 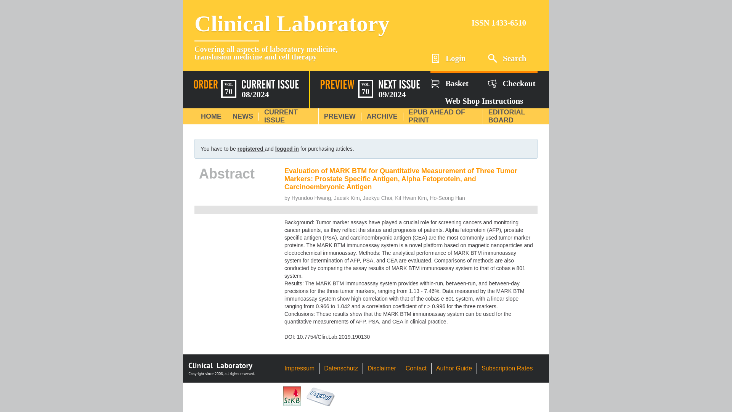 I want to click on Web Shop Instructions, so click(x=483, y=99).